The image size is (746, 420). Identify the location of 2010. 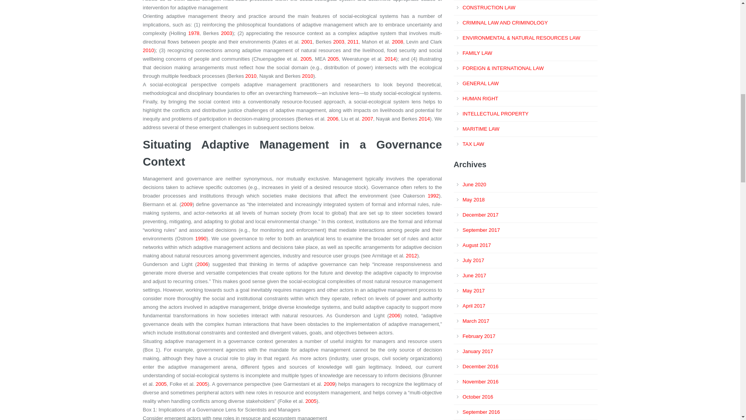
(148, 51).